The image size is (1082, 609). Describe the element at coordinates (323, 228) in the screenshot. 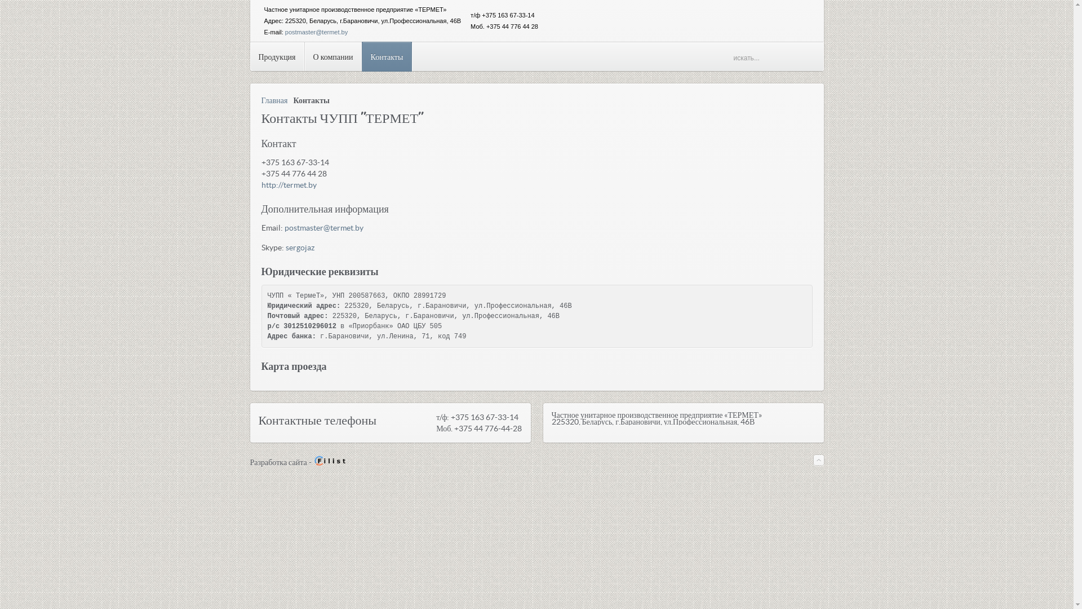

I see `postmaster@termet.by` at that location.